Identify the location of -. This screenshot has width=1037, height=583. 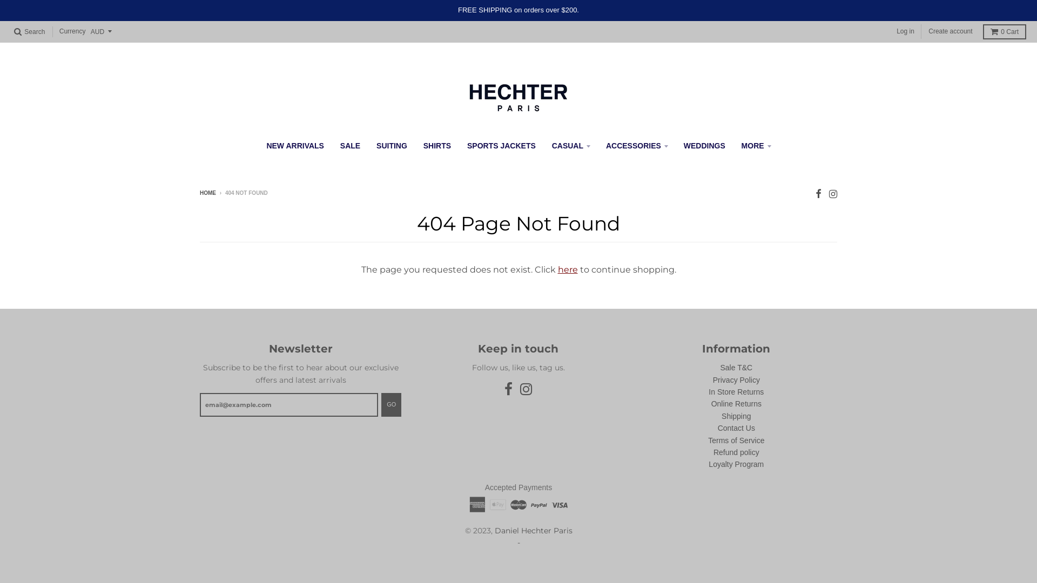
(518, 543).